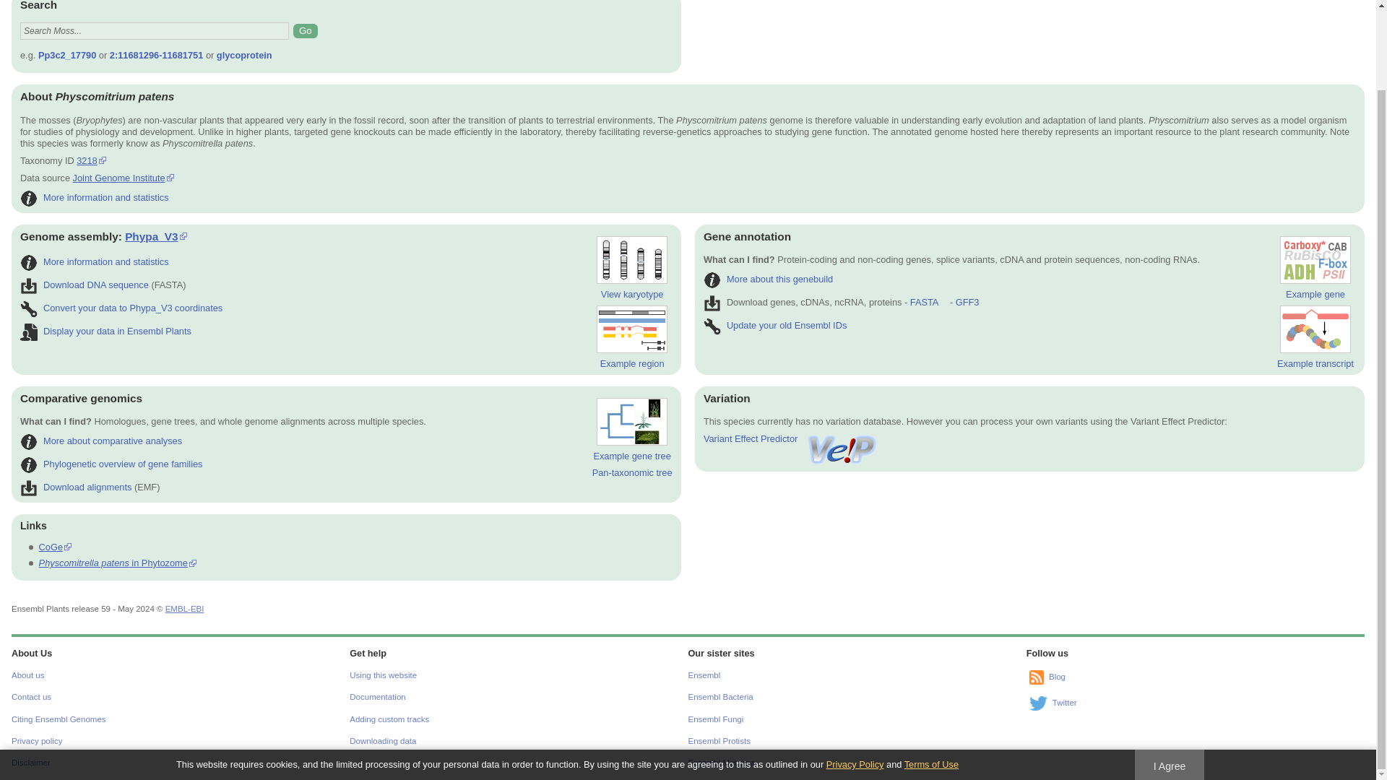  Describe the element at coordinates (1036, 677) in the screenshot. I see `Ensembl blog` at that location.